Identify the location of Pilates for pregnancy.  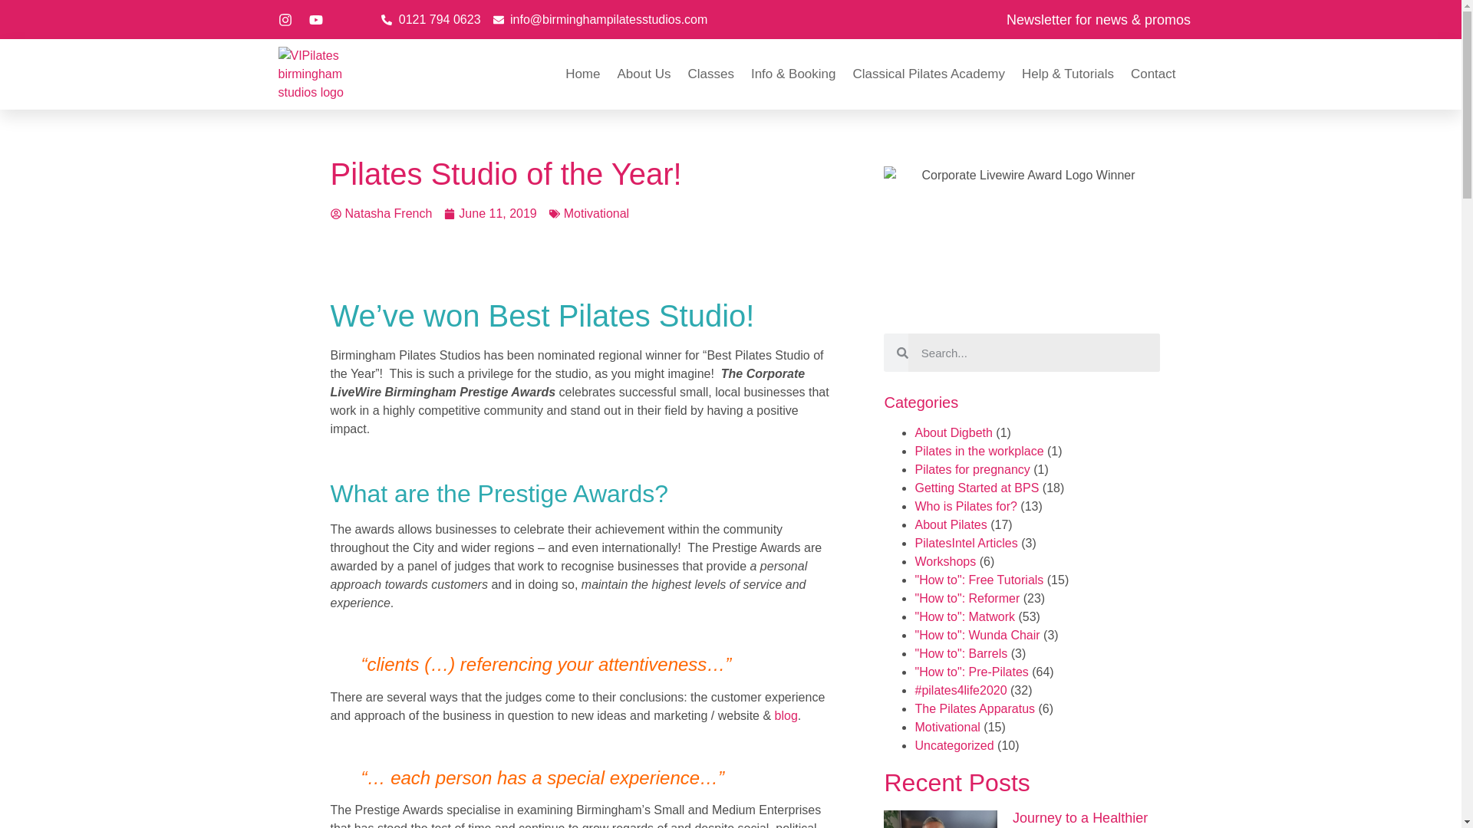
(972, 469).